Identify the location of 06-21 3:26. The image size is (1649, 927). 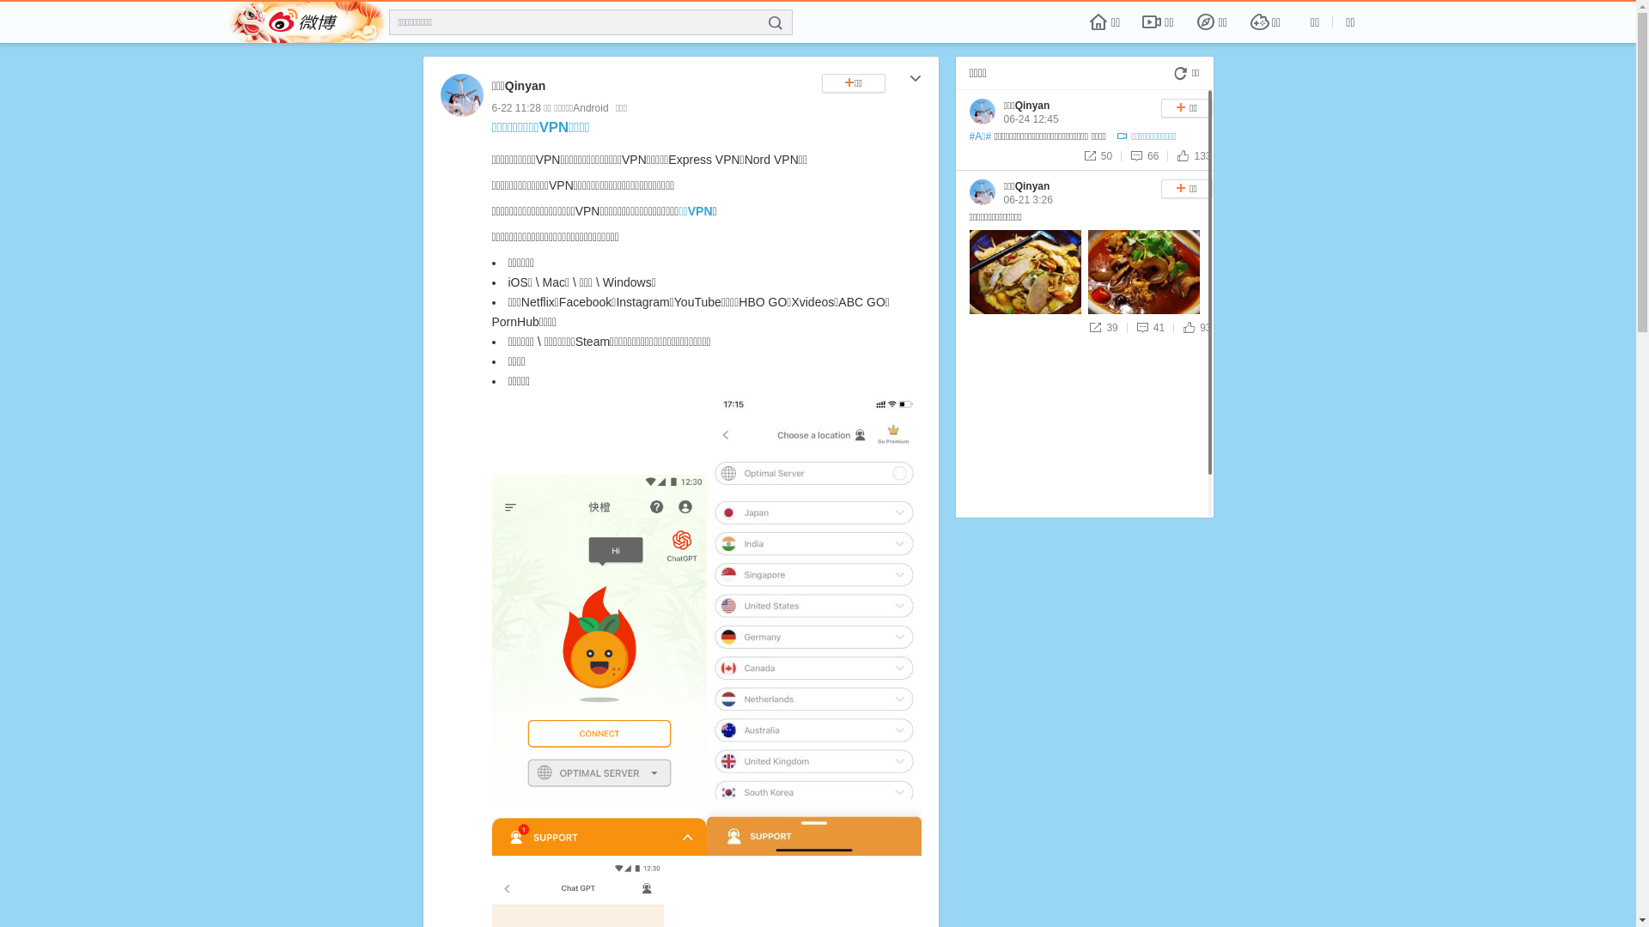
(1027, 200).